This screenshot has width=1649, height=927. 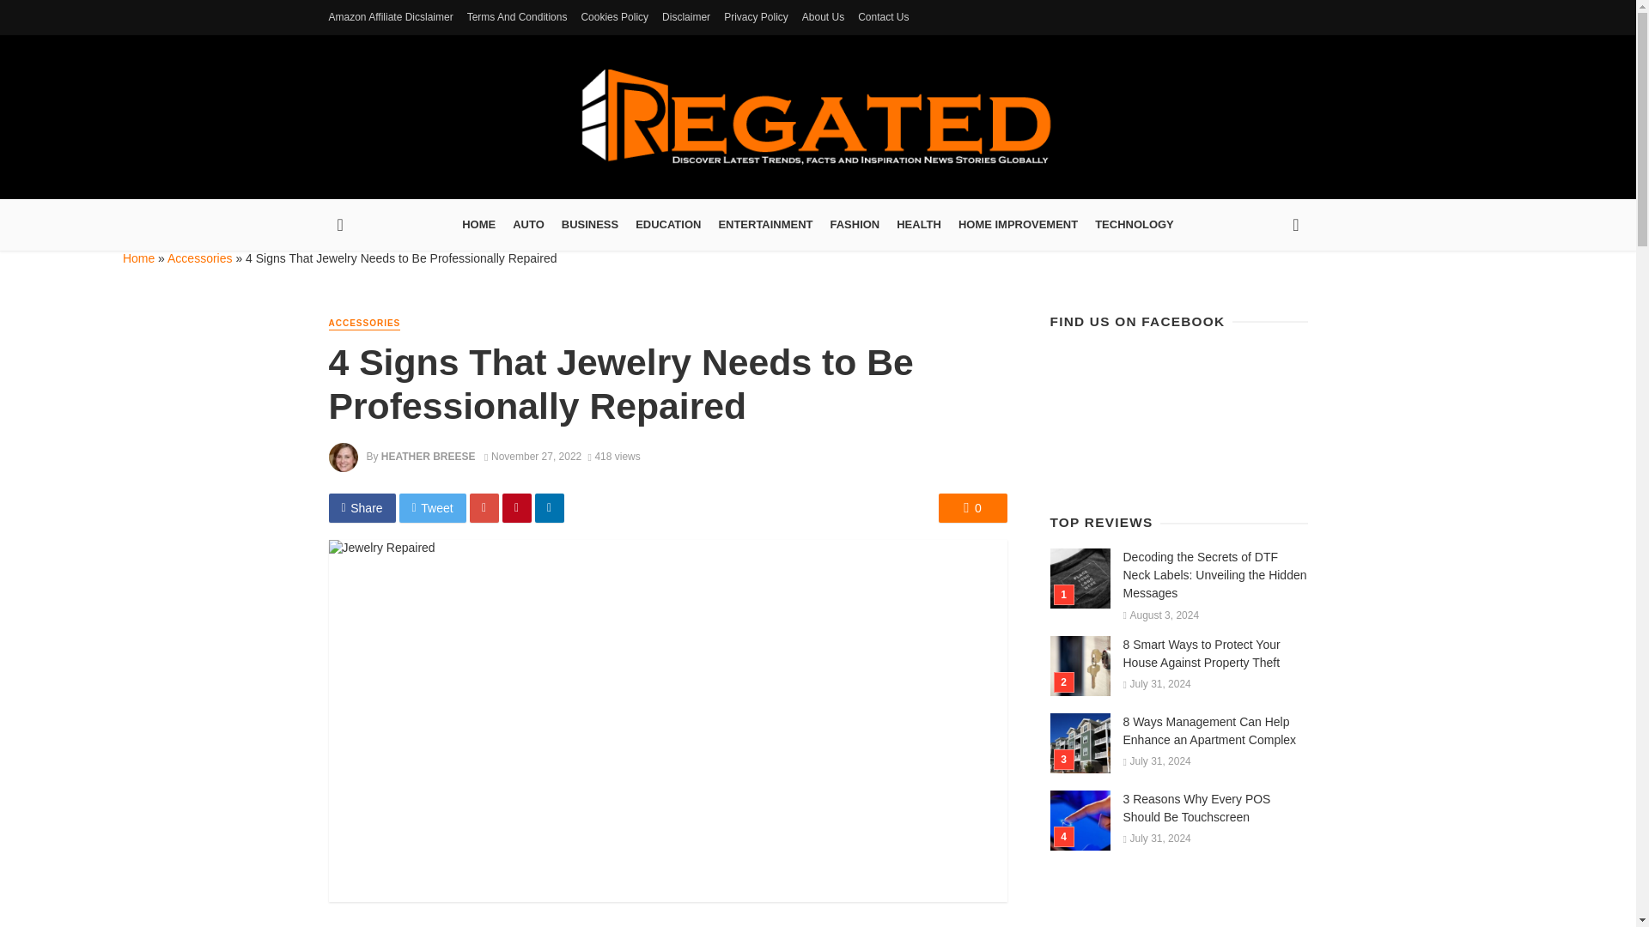 I want to click on ENTERTAINMENT, so click(x=764, y=225).